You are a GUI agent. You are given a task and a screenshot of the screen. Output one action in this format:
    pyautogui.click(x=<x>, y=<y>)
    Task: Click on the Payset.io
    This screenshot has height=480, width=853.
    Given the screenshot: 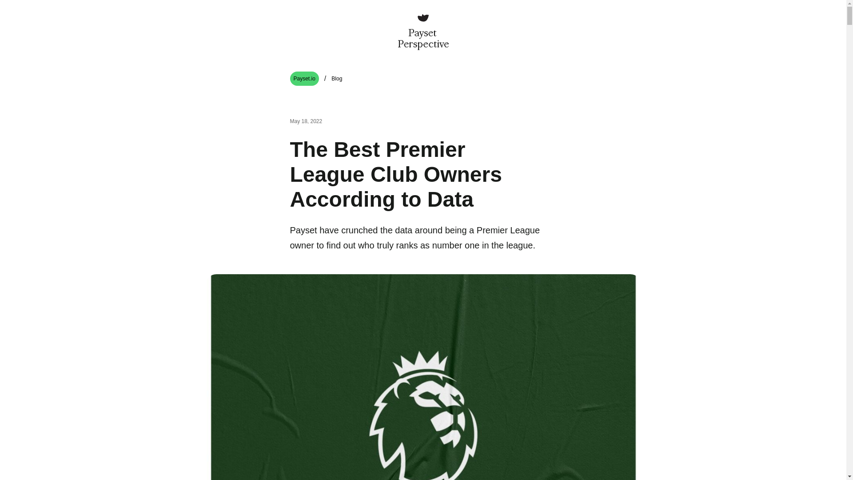 What is the action you would take?
    pyautogui.click(x=304, y=78)
    